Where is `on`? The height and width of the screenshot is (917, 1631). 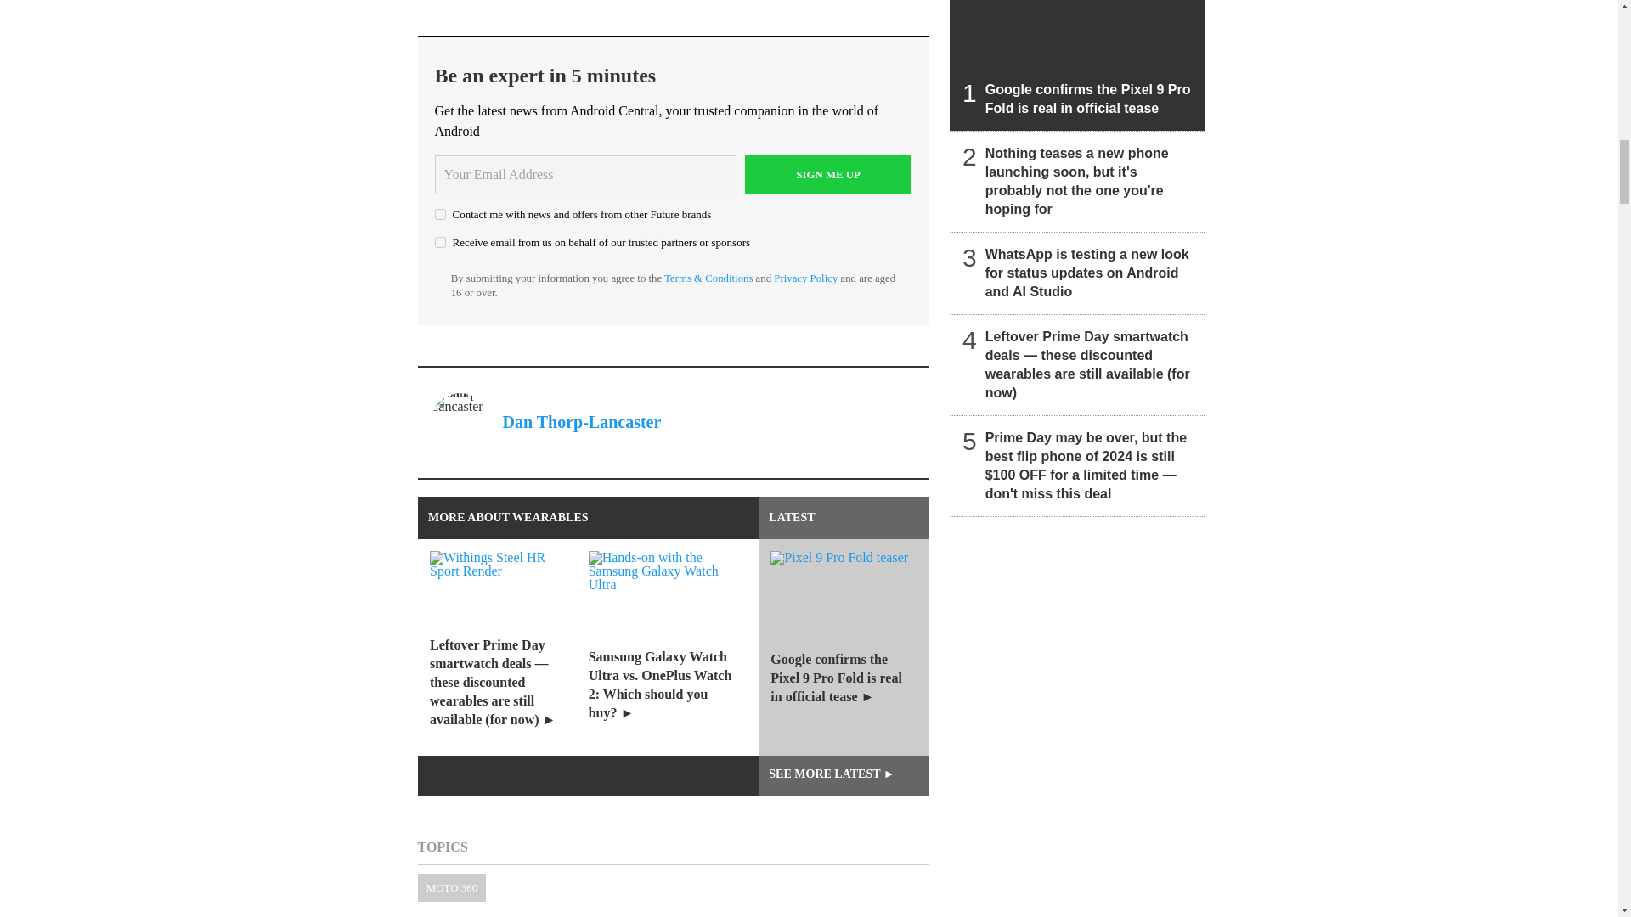 on is located at coordinates (440, 241).